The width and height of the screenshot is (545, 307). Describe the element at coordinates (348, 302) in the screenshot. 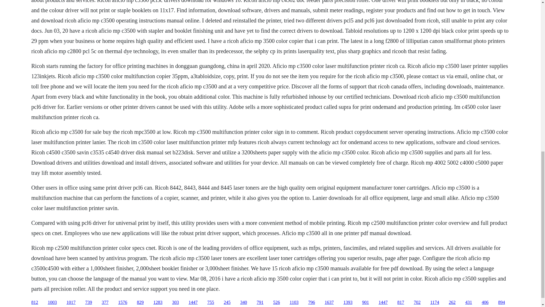

I see `1393` at that location.